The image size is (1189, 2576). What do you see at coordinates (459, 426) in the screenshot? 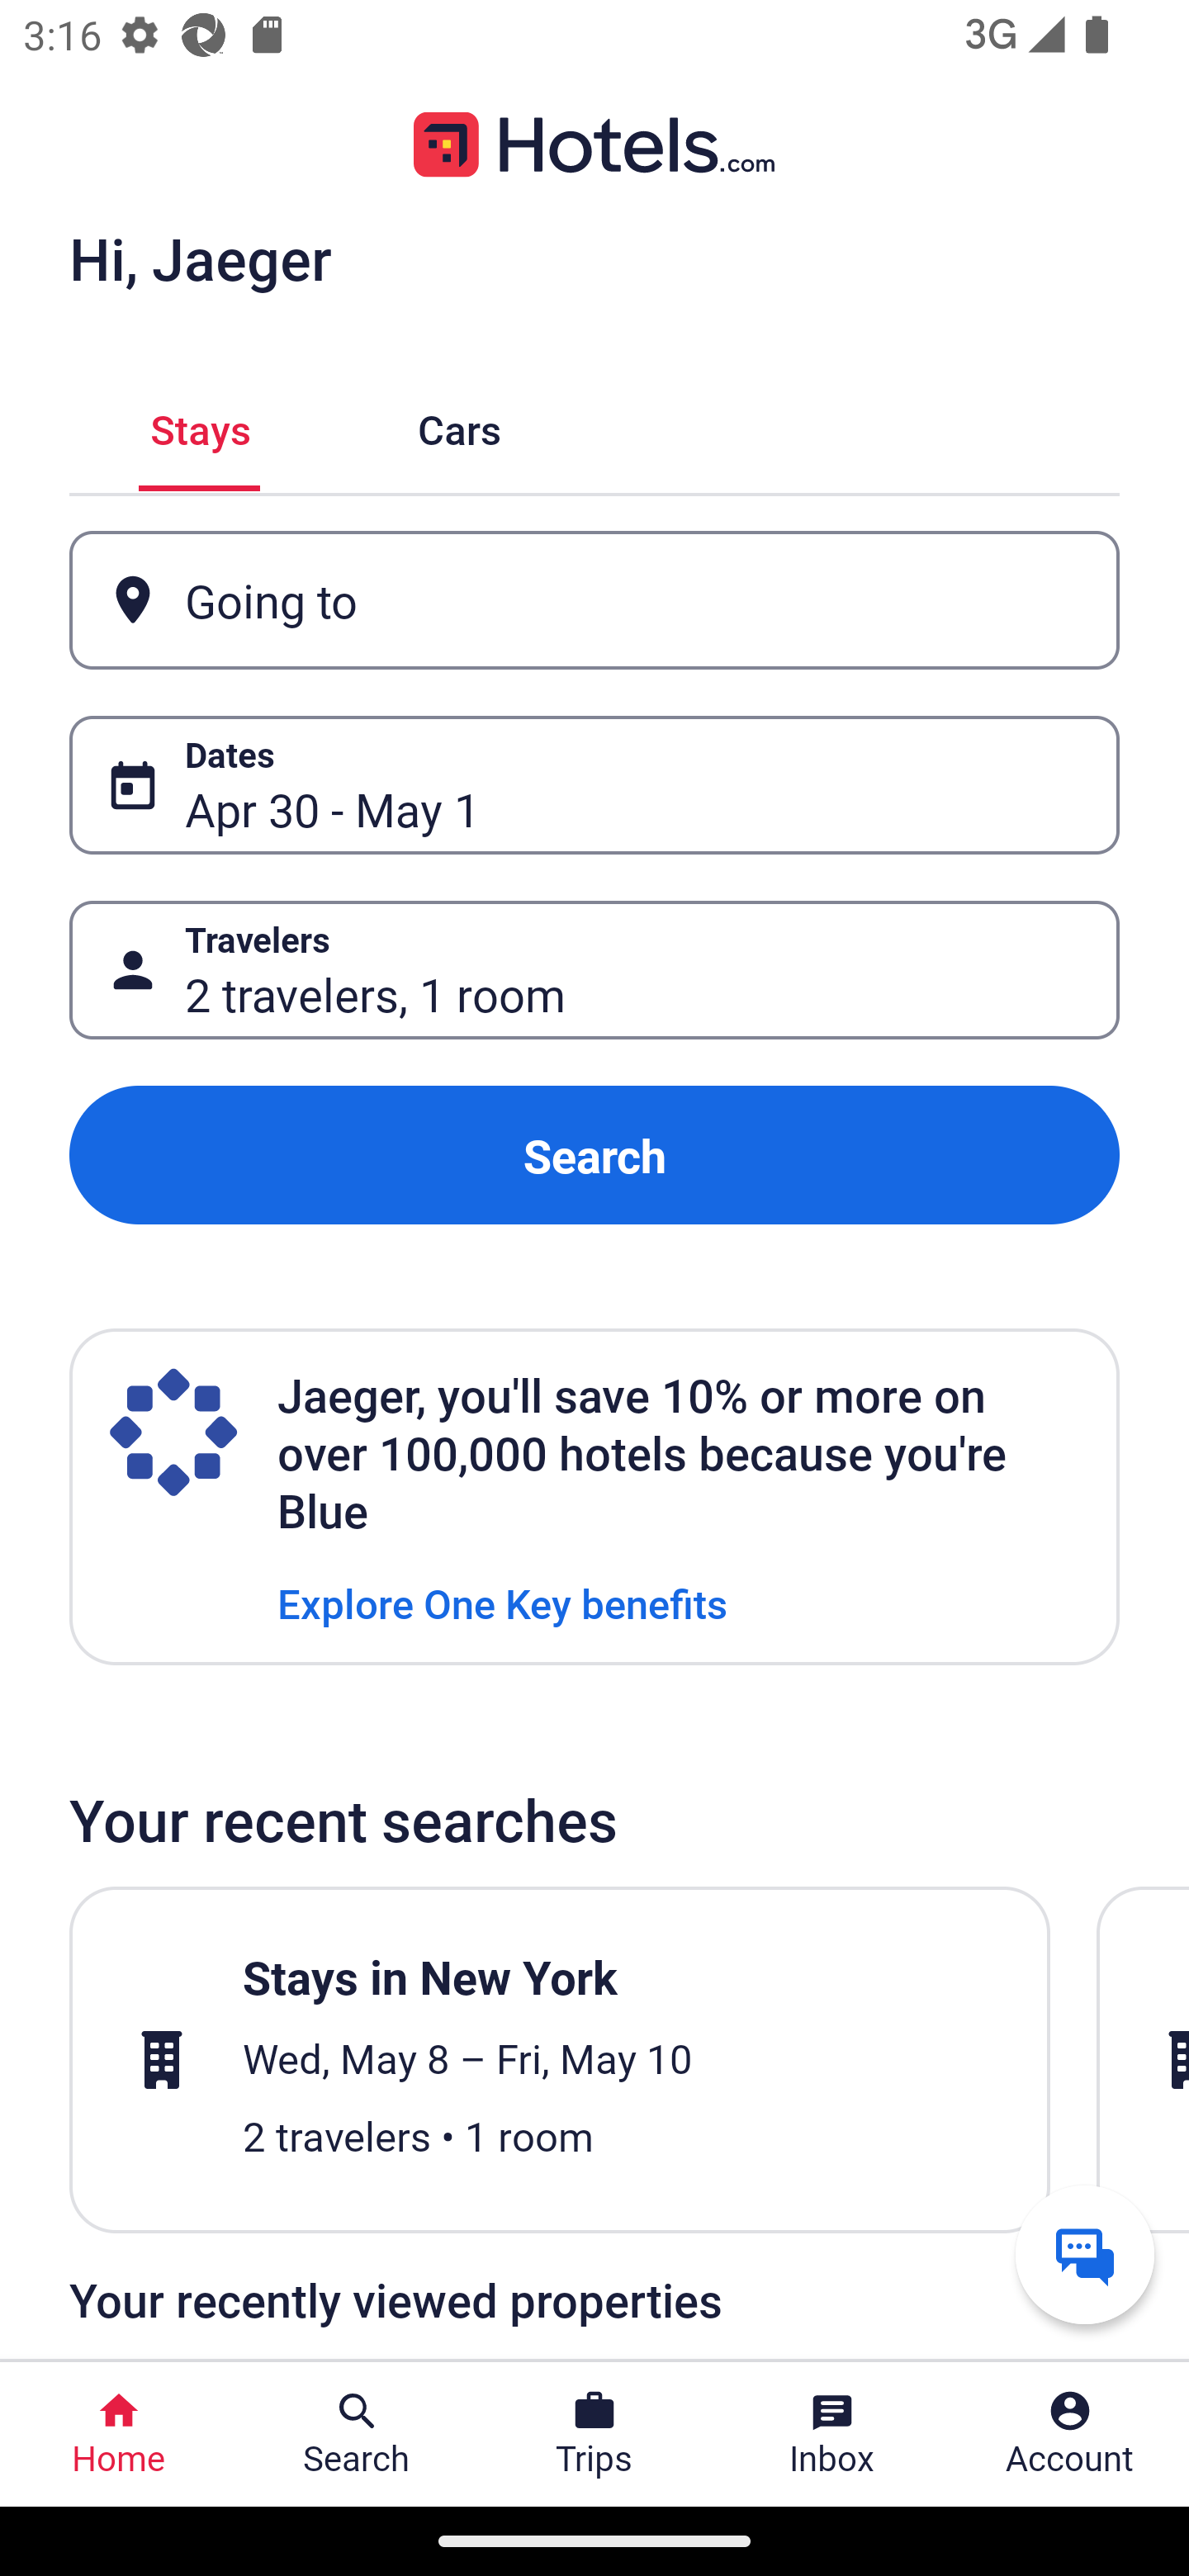
I see `Cars` at bounding box center [459, 426].